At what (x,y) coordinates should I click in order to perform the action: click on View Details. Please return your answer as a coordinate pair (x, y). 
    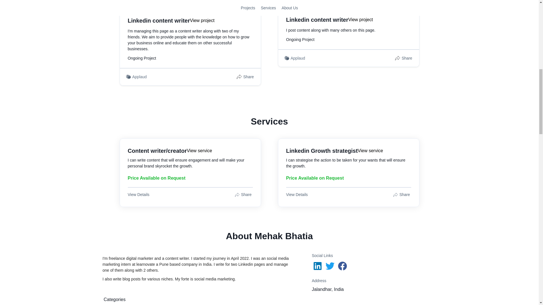
    Looking at the image, I should click on (139, 195).